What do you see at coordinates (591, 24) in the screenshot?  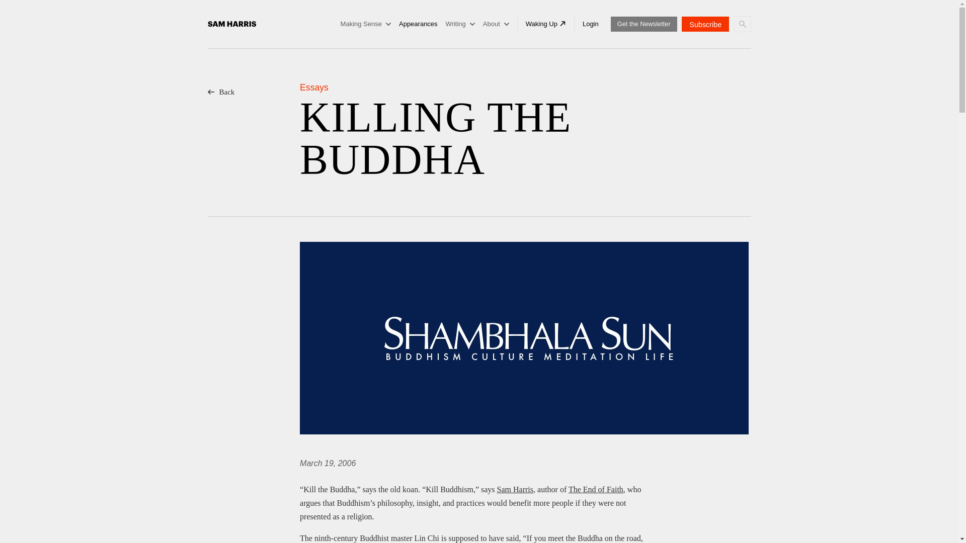 I see `Login` at bounding box center [591, 24].